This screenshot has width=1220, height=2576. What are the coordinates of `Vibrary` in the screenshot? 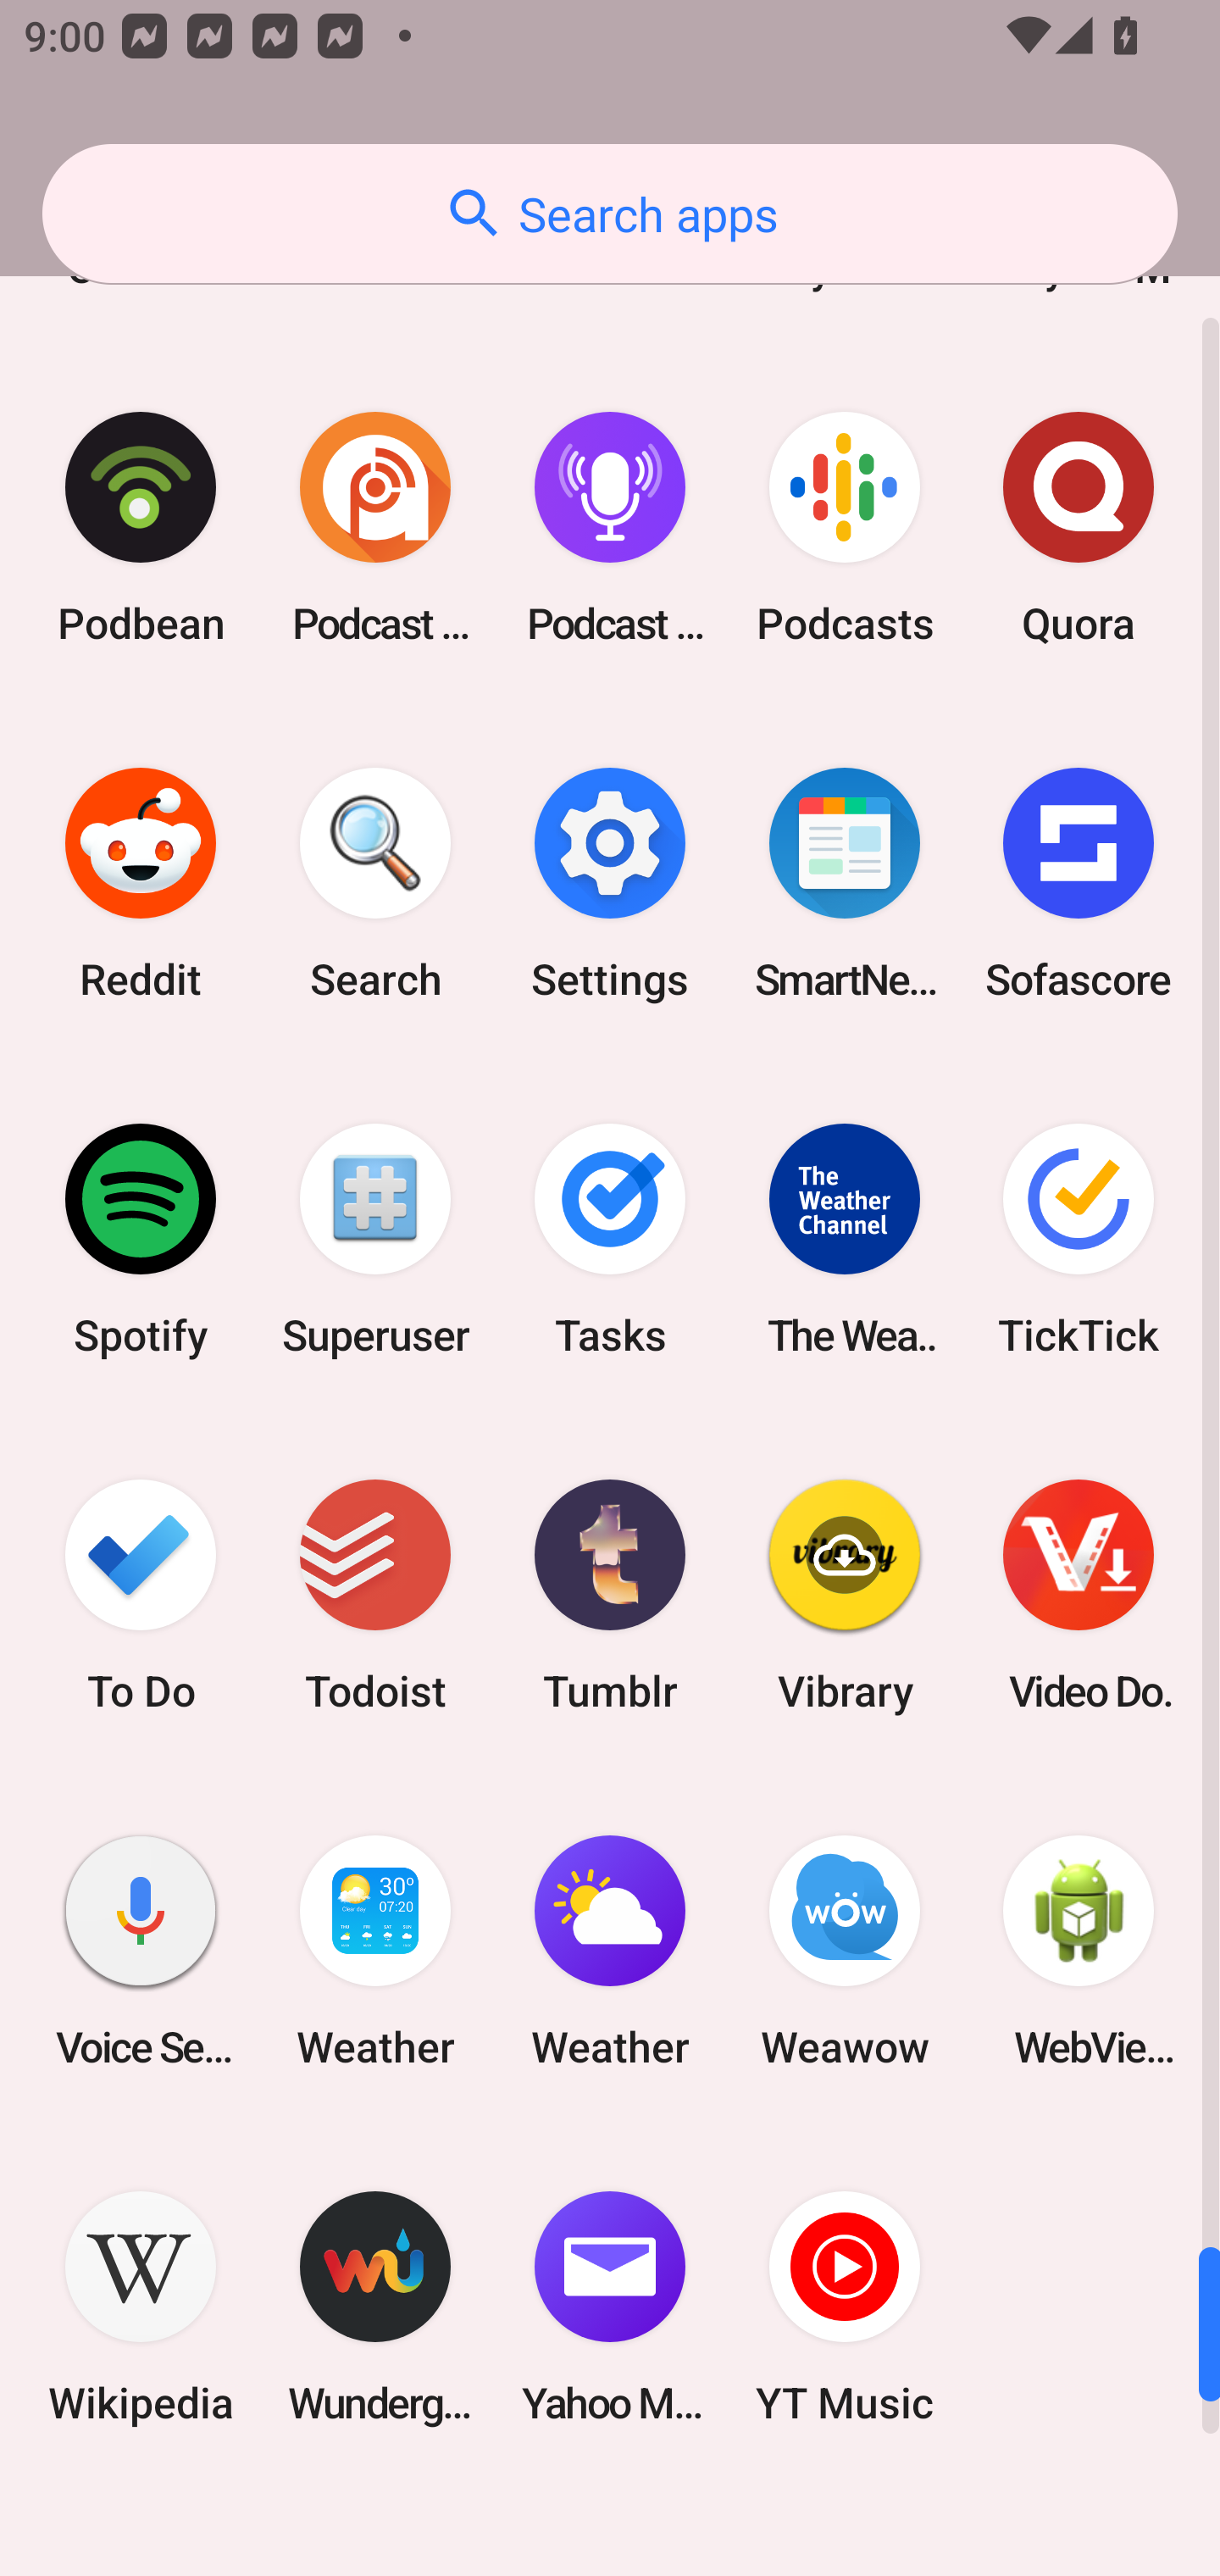 It's located at (844, 1595).